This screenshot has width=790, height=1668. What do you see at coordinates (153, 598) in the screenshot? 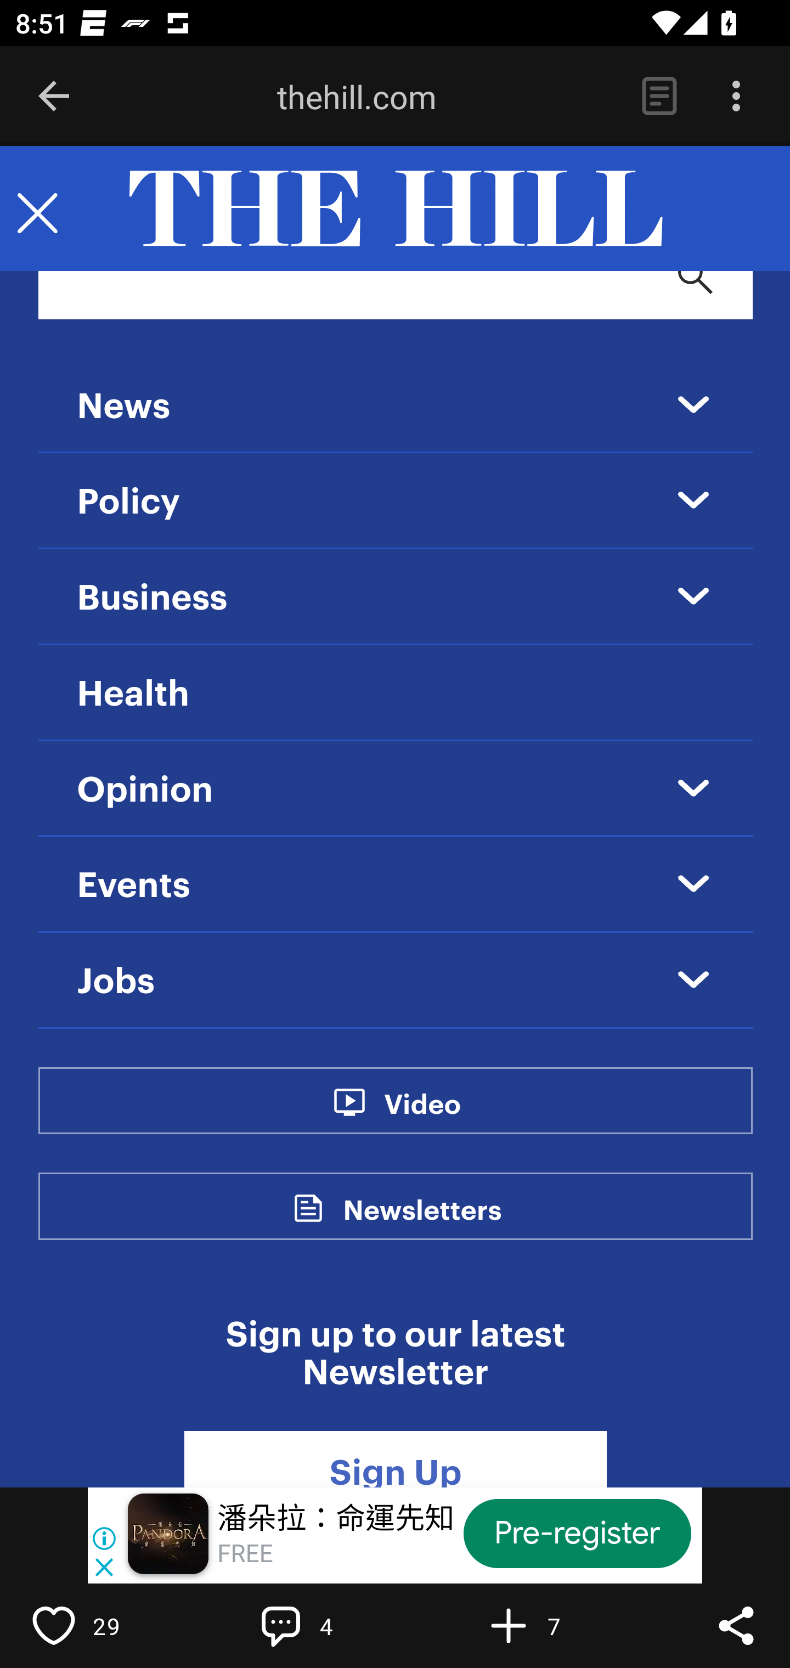
I see `Business` at bounding box center [153, 598].